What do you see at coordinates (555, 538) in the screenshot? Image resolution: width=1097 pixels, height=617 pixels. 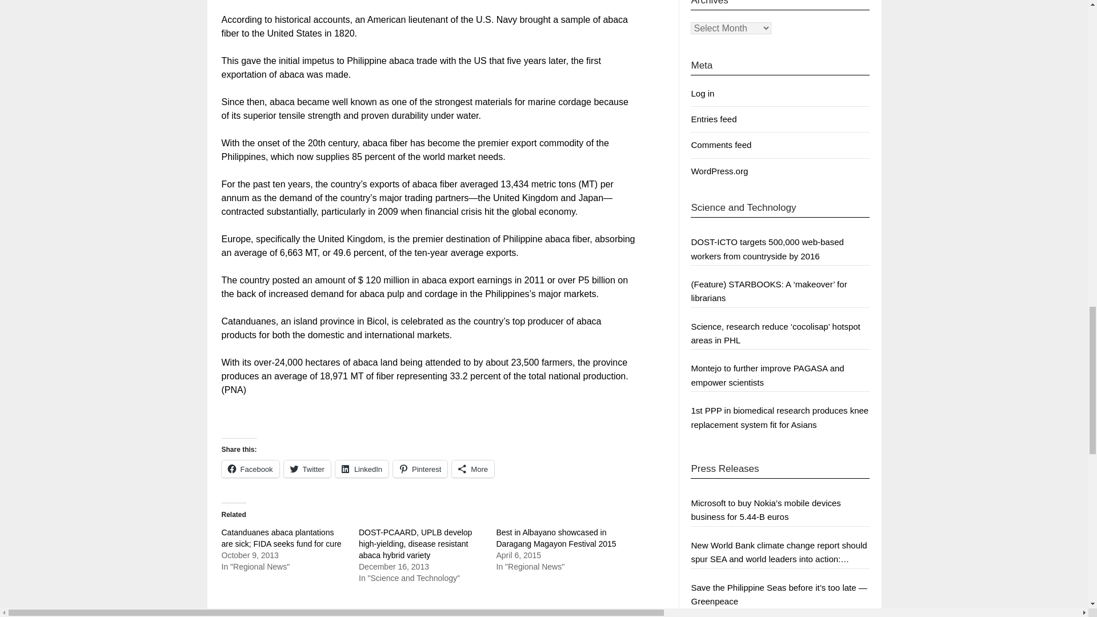 I see `Best in Albayano showcased in Daragang Magayon Festival 2015` at bounding box center [555, 538].